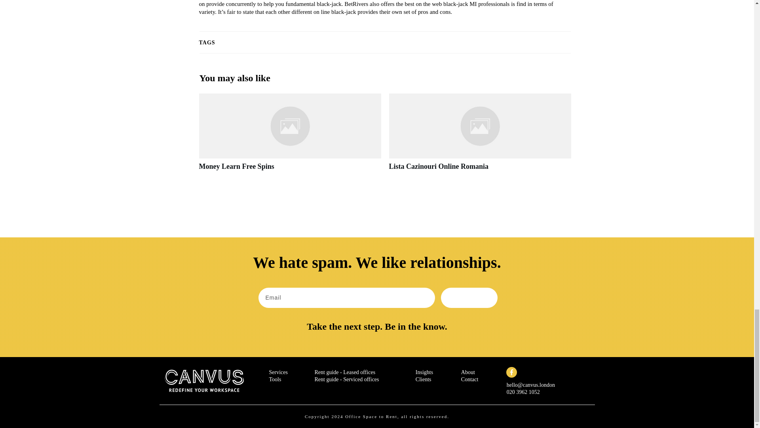 Image resolution: width=760 pixels, height=428 pixels. What do you see at coordinates (424, 380) in the screenshot?
I see `Clients` at bounding box center [424, 380].